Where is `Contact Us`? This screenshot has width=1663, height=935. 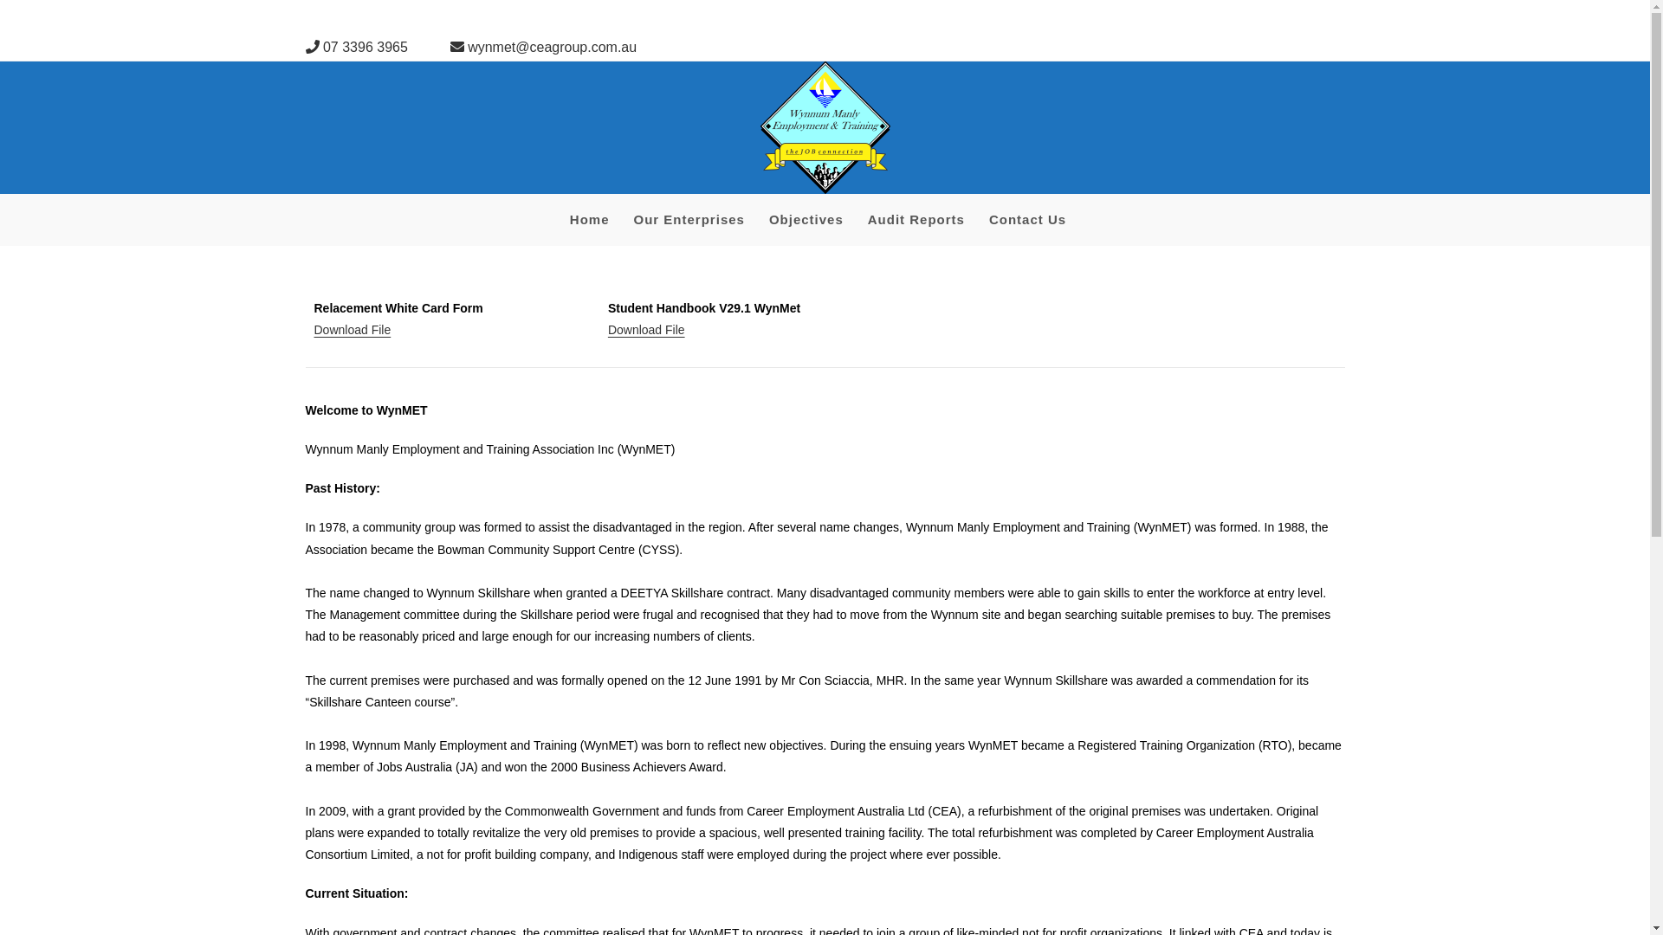 Contact Us is located at coordinates (1034, 220).